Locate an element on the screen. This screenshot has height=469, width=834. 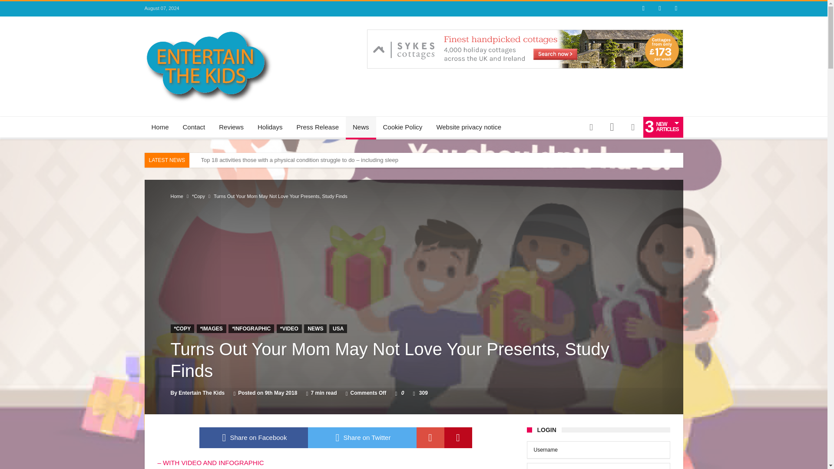
Rss is located at coordinates (676, 9).